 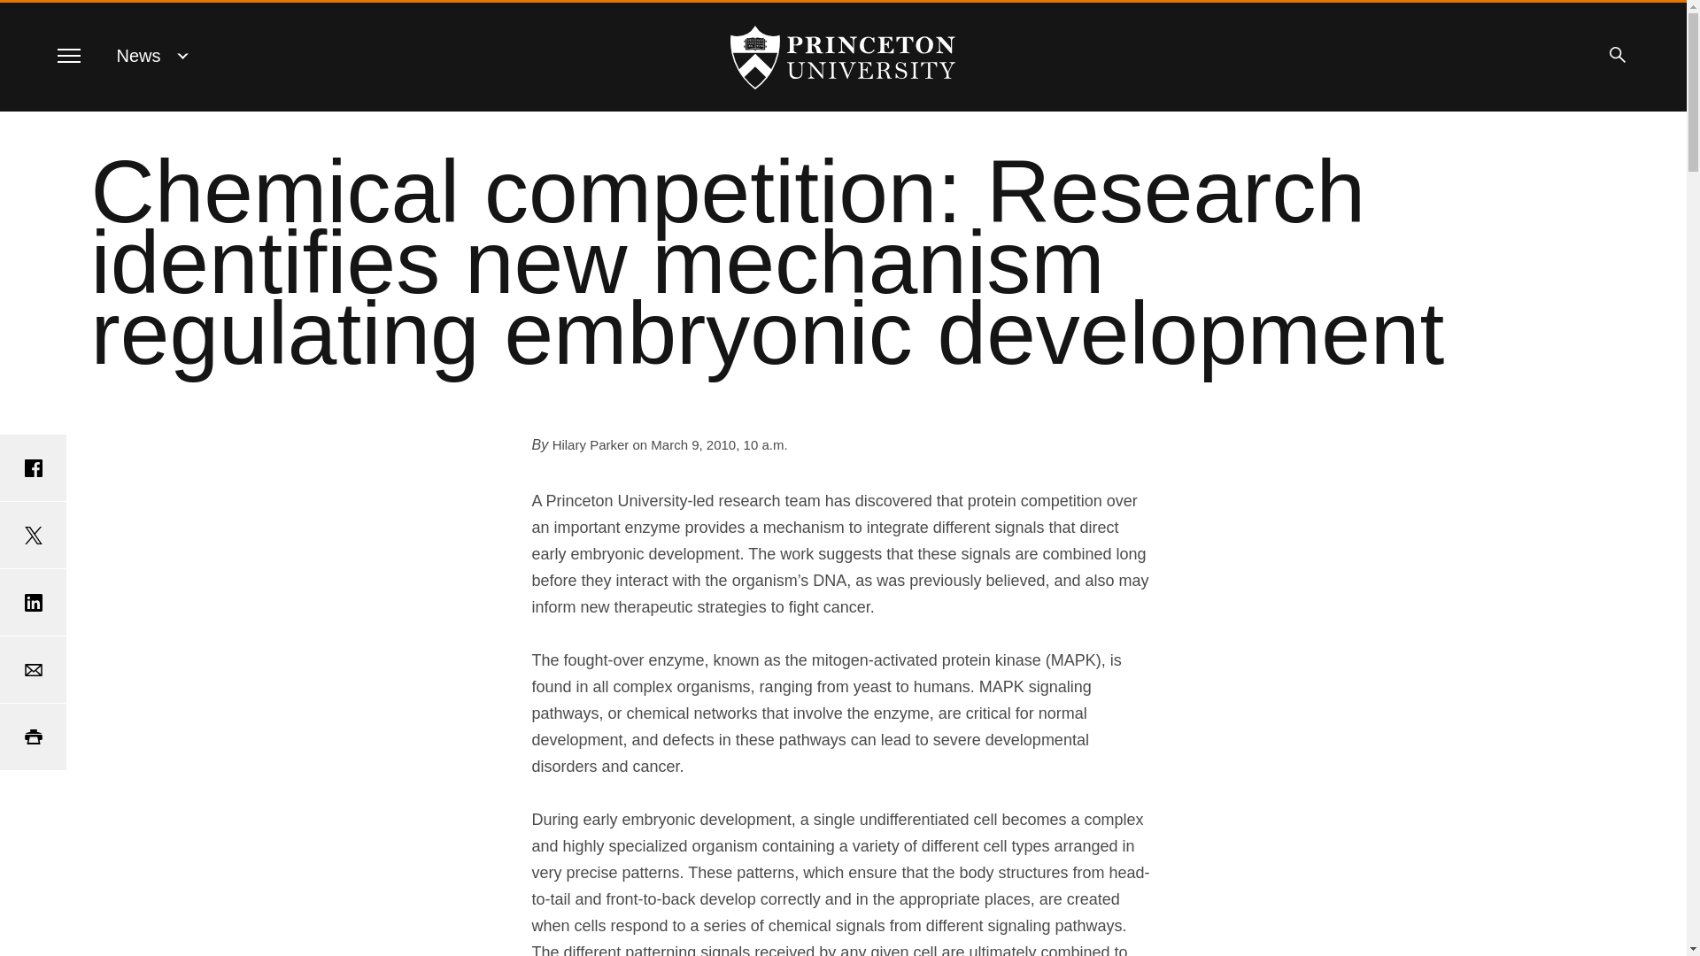 I want to click on Menu, so click(x=67, y=55).